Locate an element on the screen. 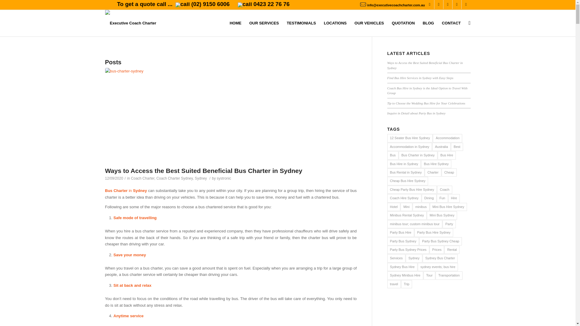 The width and height of the screenshot is (580, 326). Bus Charter in Sydney is located at coordinates (126, 190).